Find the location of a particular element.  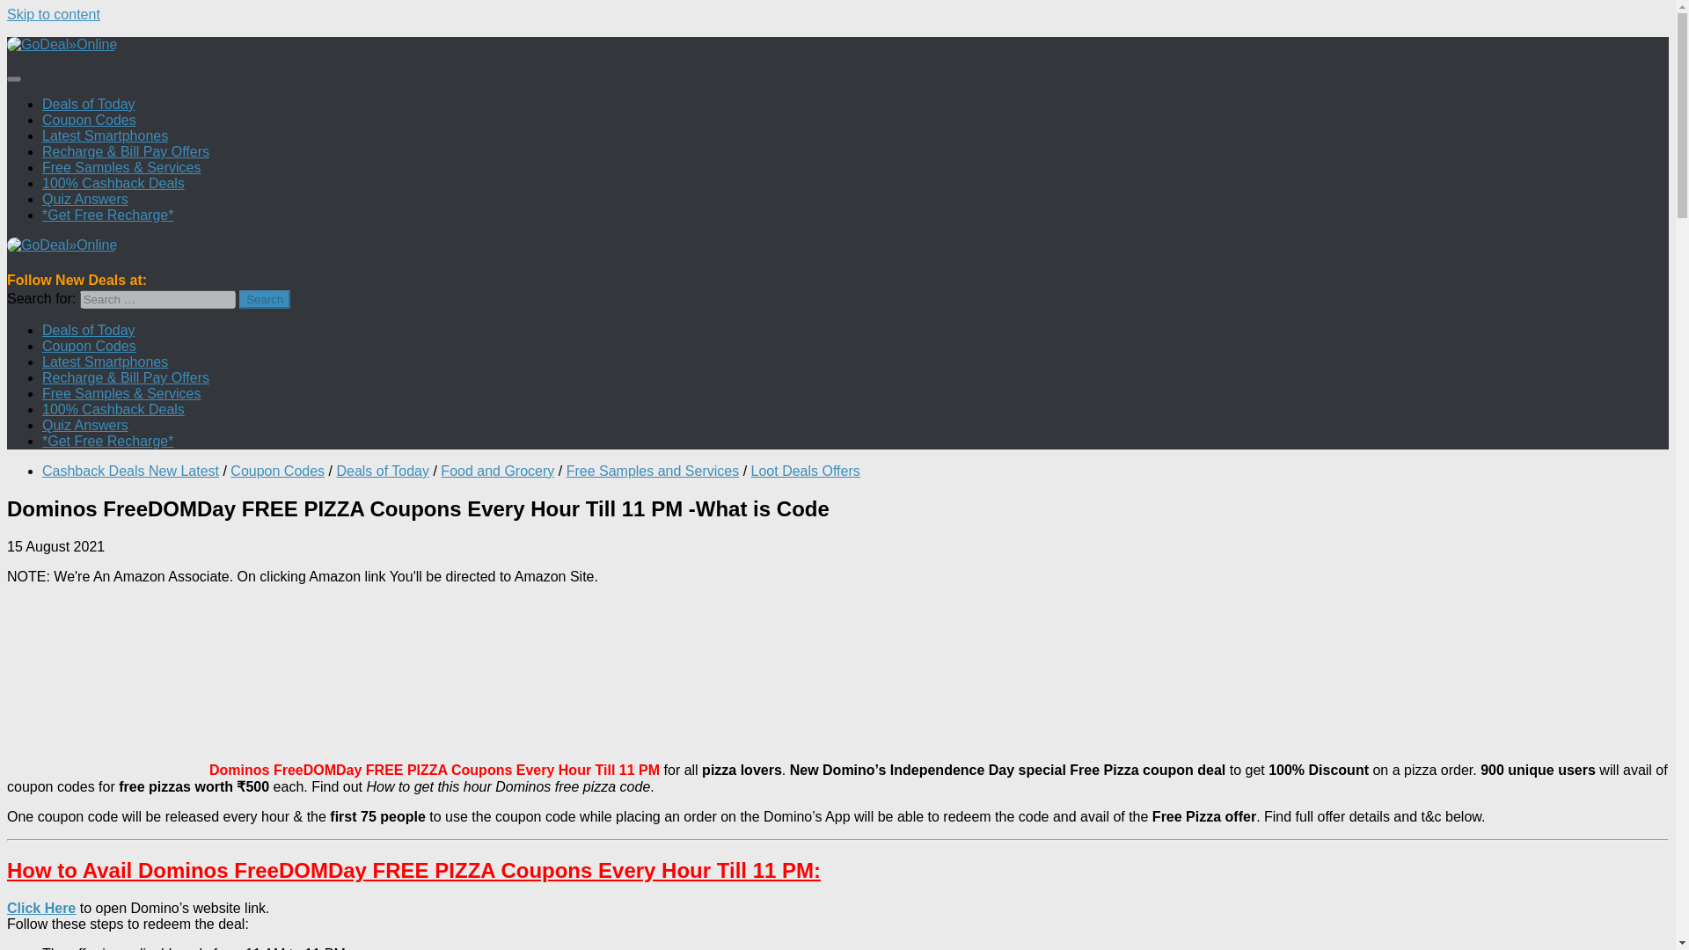

Skip to content is located at coordinates (53, 14).